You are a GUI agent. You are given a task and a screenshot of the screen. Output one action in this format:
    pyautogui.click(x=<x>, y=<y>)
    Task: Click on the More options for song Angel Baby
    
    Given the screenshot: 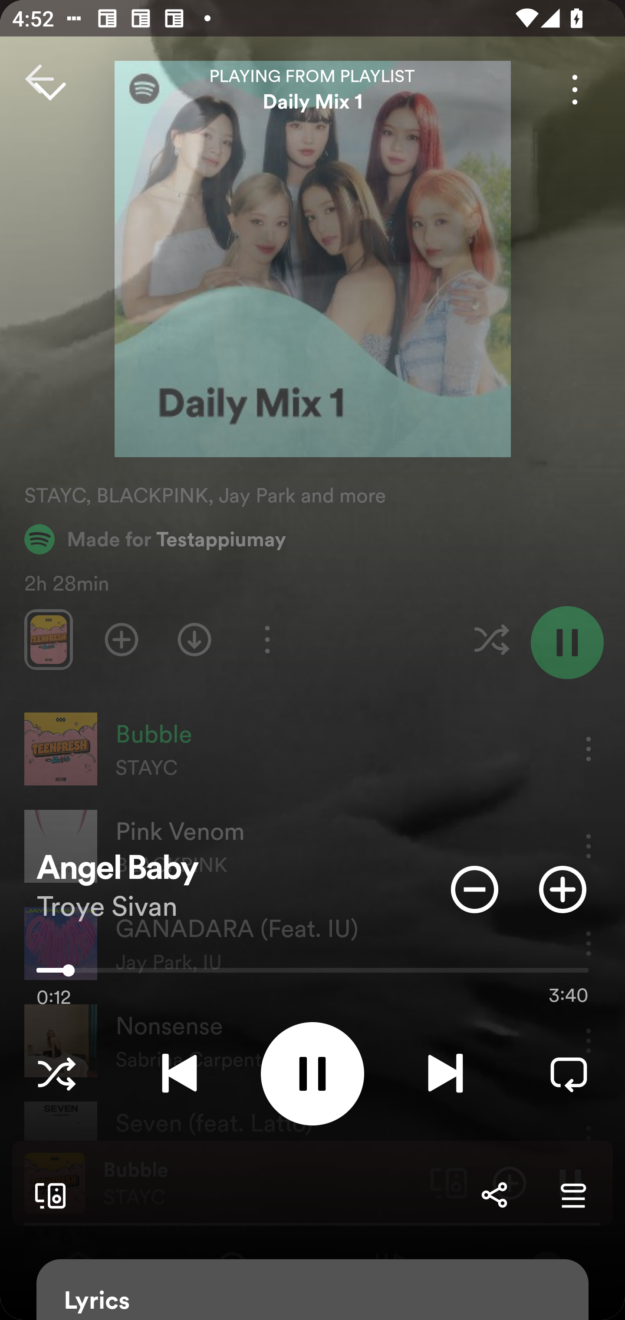 What is the action you would take?
    pyautogui.click(x=575, y=89)
    